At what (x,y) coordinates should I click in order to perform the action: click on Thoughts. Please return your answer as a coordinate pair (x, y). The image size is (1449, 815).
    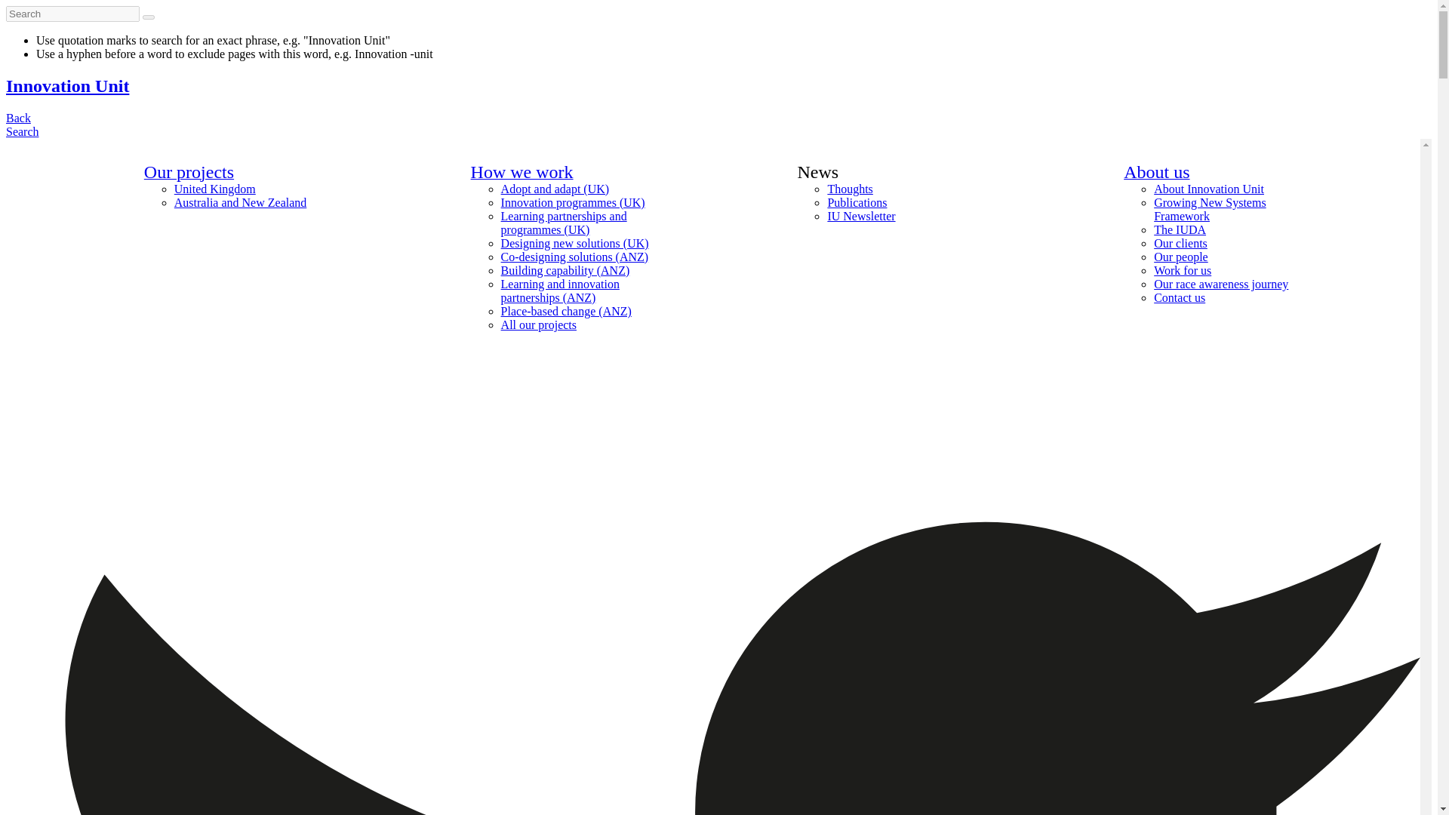
    Looking at the image, I should click on (850, 189).